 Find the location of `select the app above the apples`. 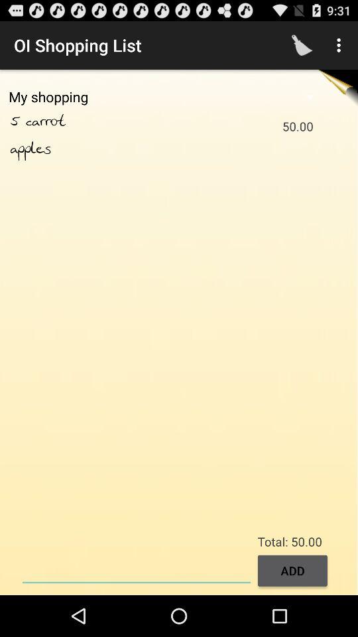

select the app above the apples is located at coordinates (18, 121).